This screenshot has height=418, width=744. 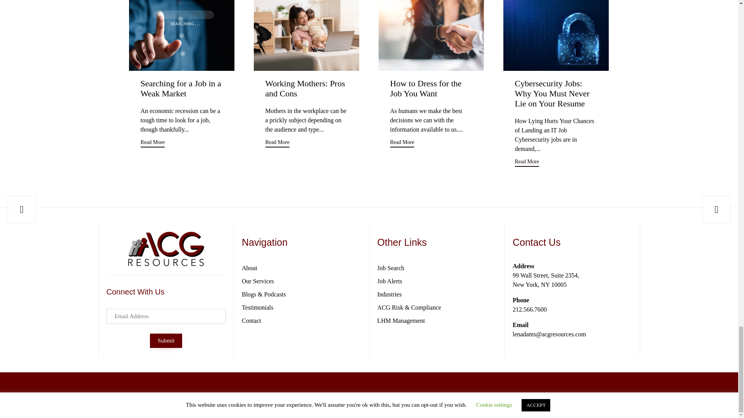 I want to click on How to Dress for the Job You Want, so click(x=431, y=35).